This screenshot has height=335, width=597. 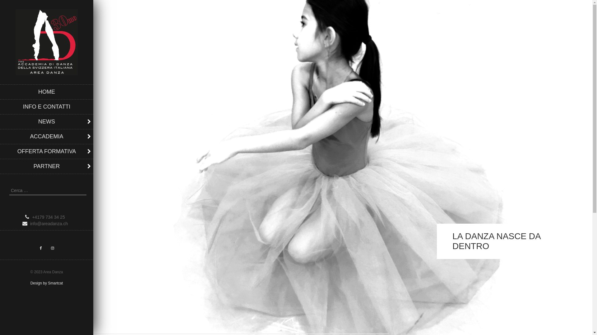 What do you see at coordinates (47, 136) in the screenshot?
I see `ACCADEMIA` at bounding box center [47, 136].